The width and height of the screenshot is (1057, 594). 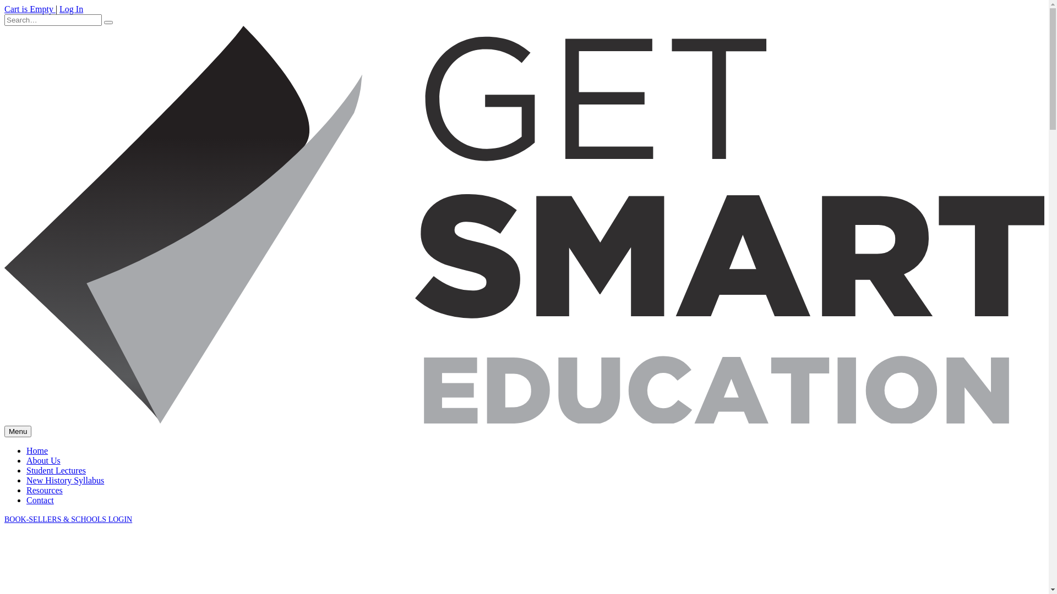 I want to click on Search, so click(x=108, y=23).